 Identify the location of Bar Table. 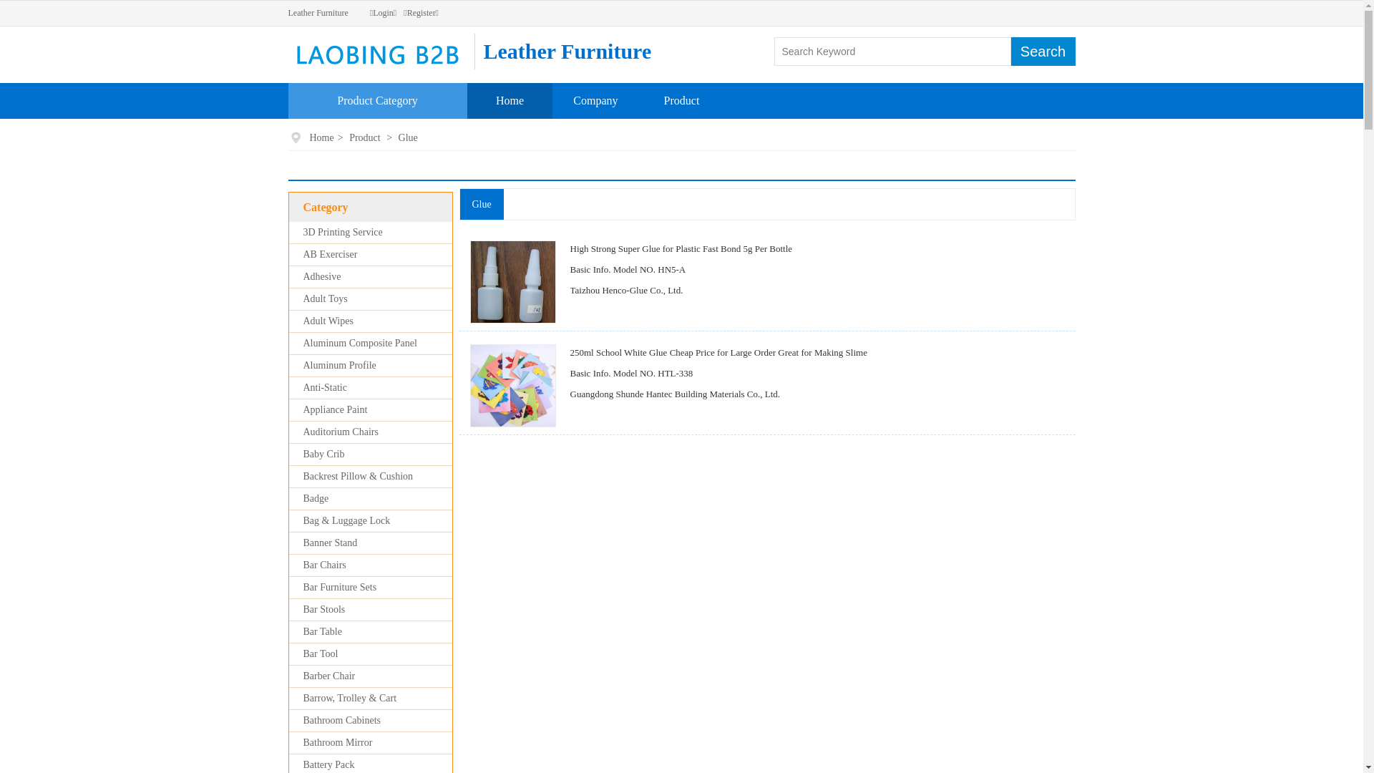
(323, 631).